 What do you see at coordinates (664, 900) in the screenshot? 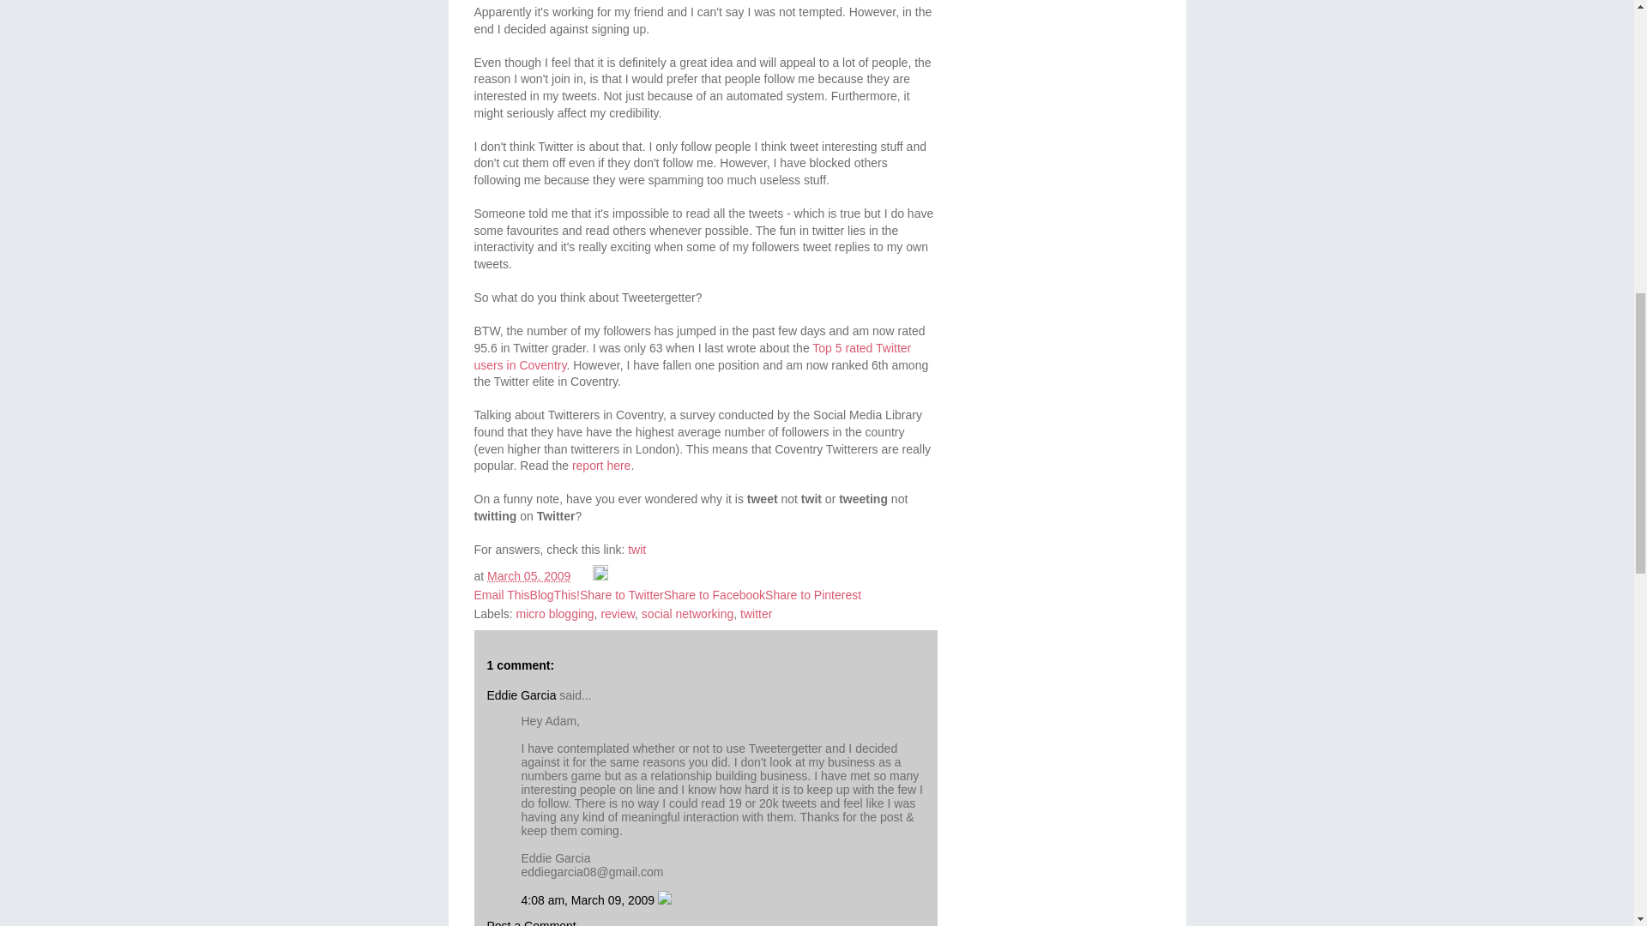
I see `Delete Comment` at bounding box center [664, 900].